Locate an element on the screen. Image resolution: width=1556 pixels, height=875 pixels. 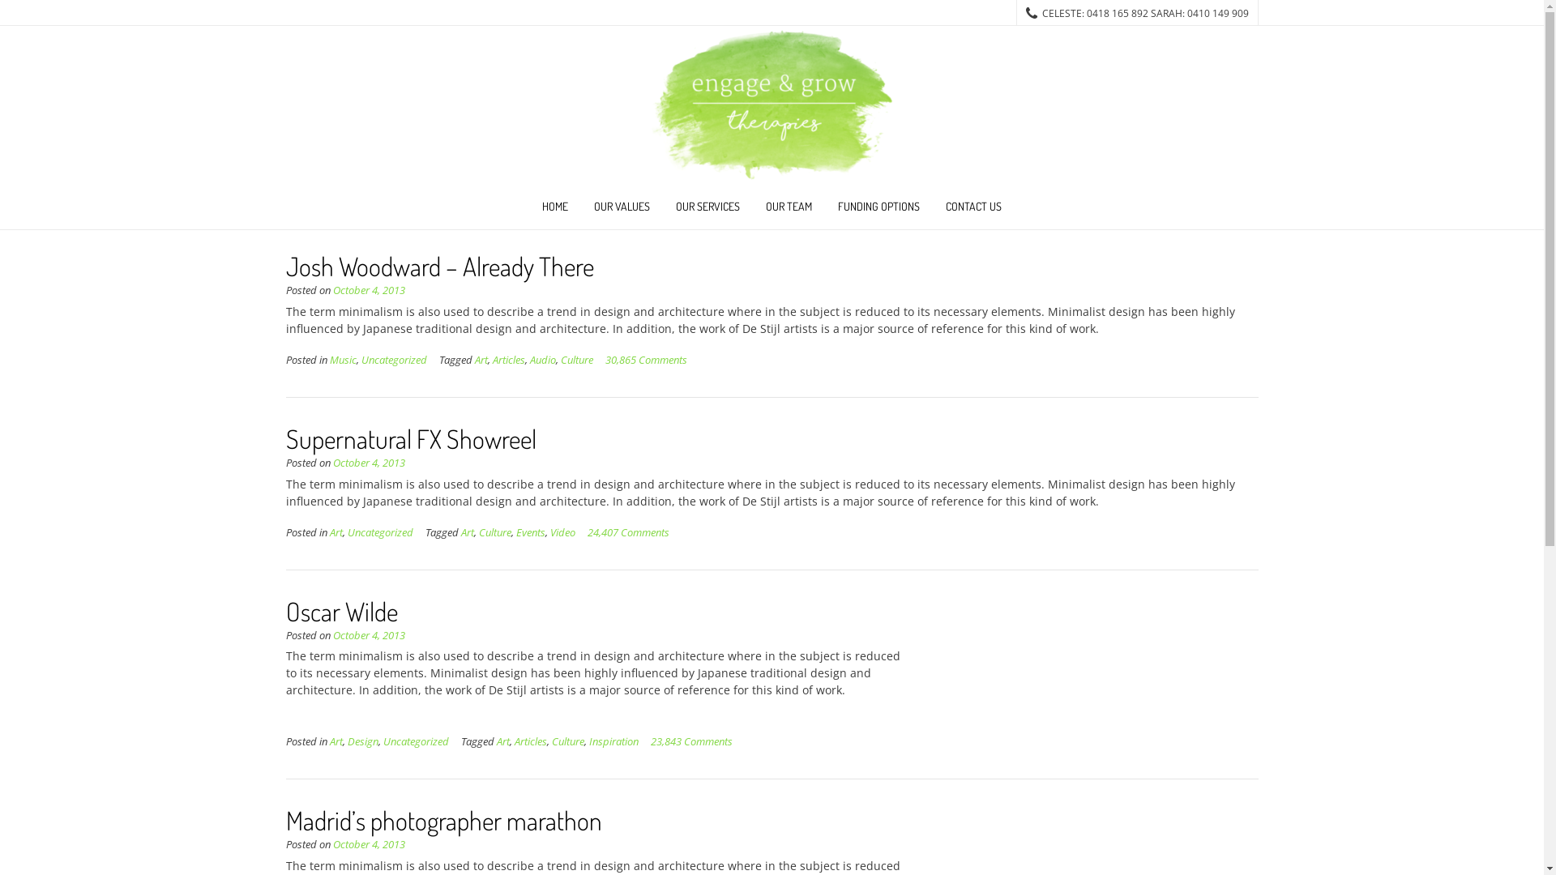
Articles is located at coordinates (530, 742).